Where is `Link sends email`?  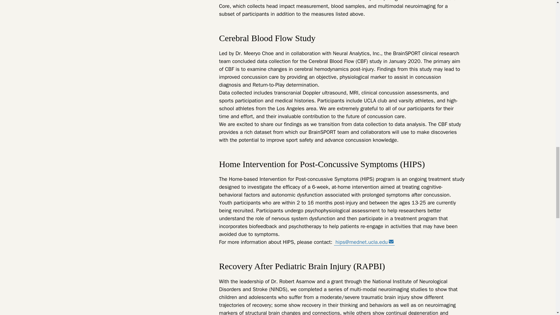
Link sends email is located at coordinates (391, 242).